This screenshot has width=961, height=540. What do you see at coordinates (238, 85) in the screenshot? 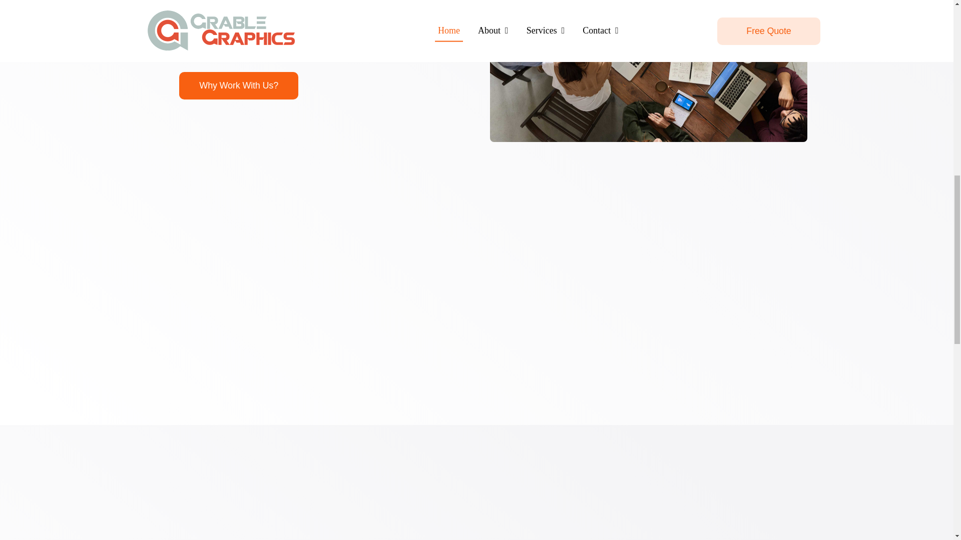
I see `Why Work With Us?` at bounding box center [238, 85].